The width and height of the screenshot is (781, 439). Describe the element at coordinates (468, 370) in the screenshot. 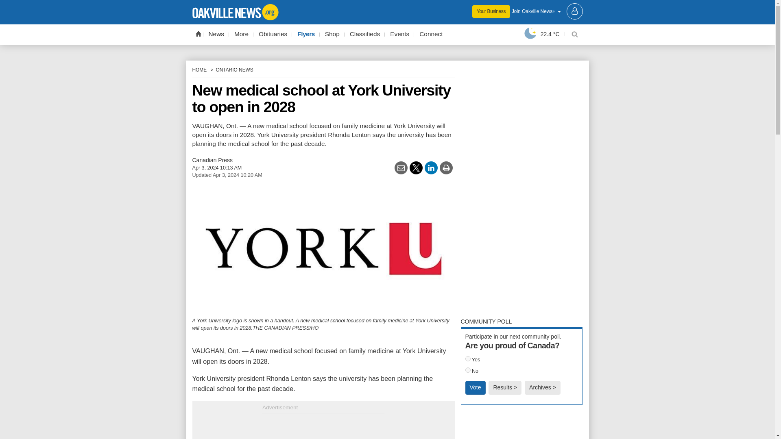

I see `122183` at that location.